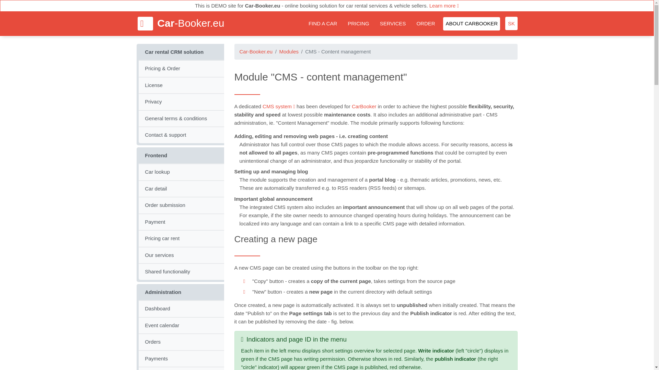  I want to click on Car-Booker.eu, so click(181, 23).